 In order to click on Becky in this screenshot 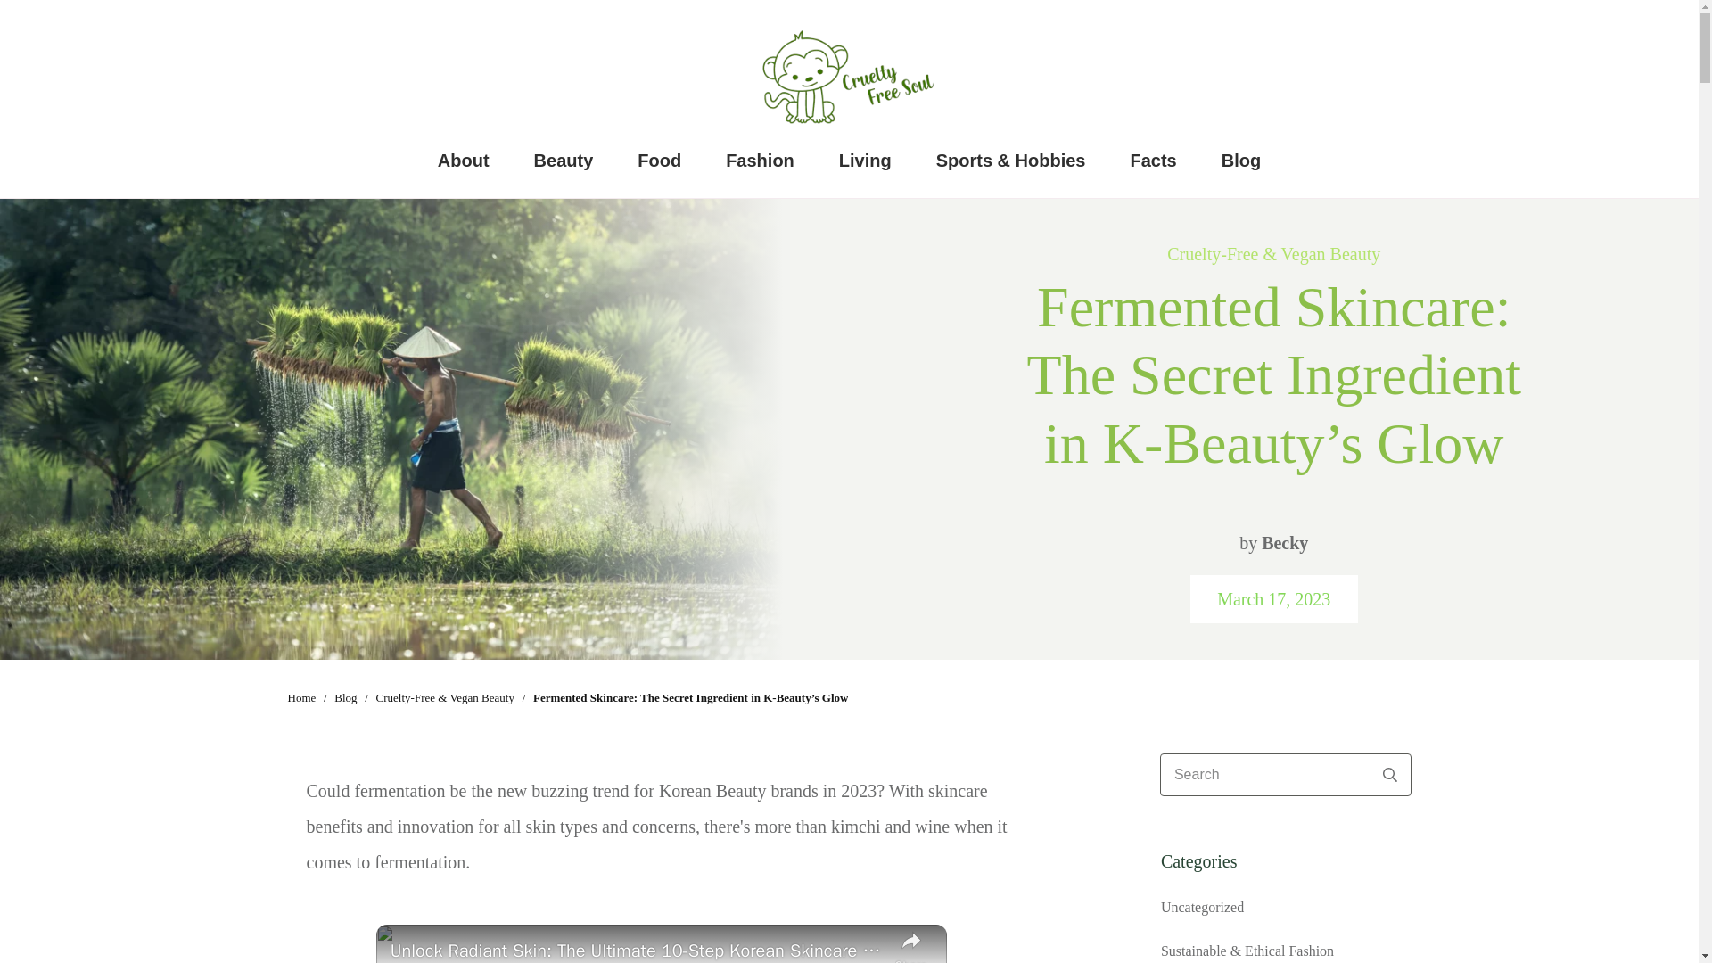, I will do `click(1284, 542)`.